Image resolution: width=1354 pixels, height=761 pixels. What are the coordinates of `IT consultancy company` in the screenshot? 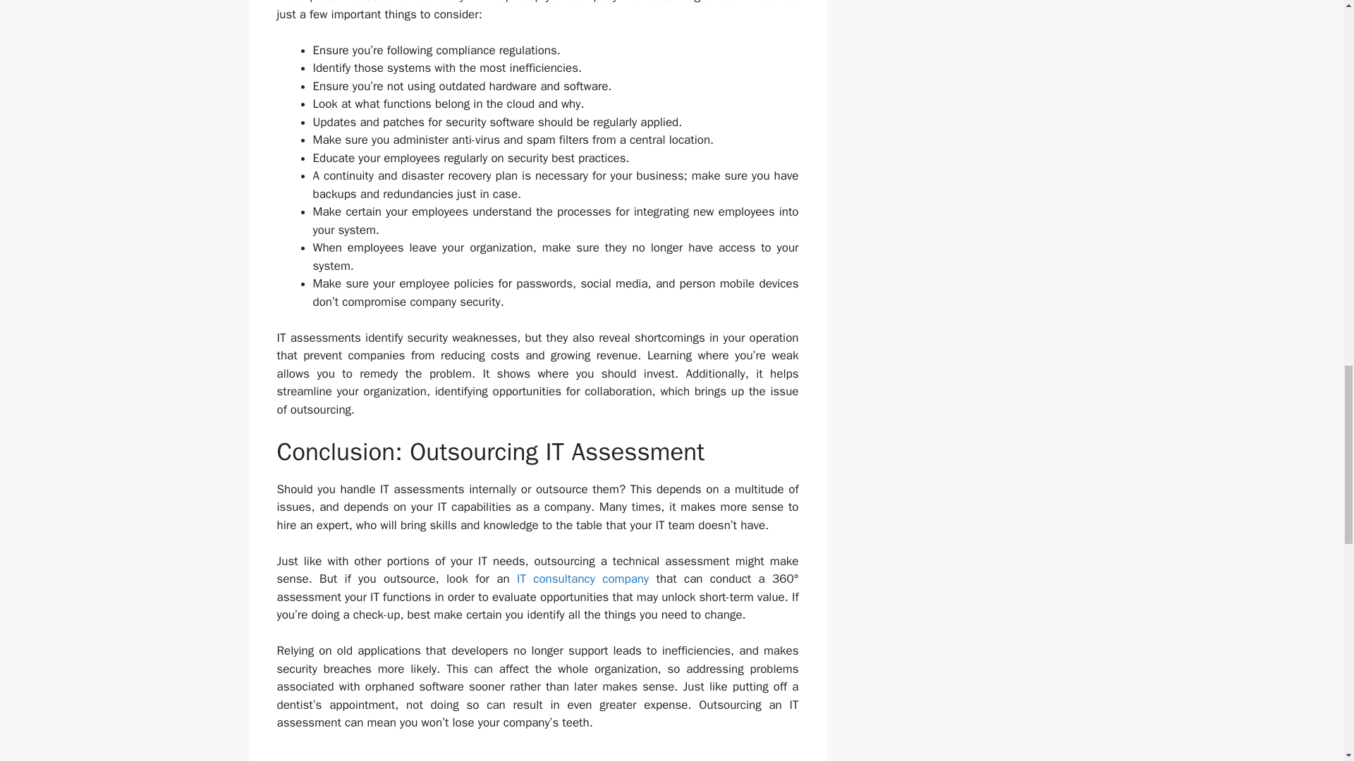 It's located at (583, 579).